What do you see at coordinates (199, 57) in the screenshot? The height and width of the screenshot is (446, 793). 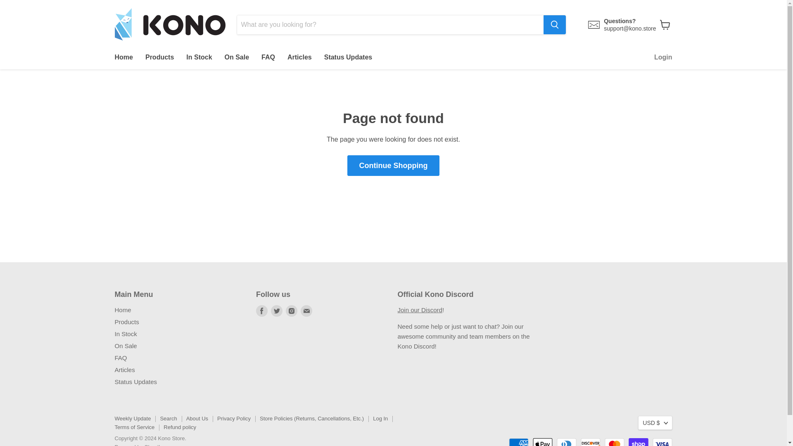 I see `In Stock` at bounding box center [199, 57].